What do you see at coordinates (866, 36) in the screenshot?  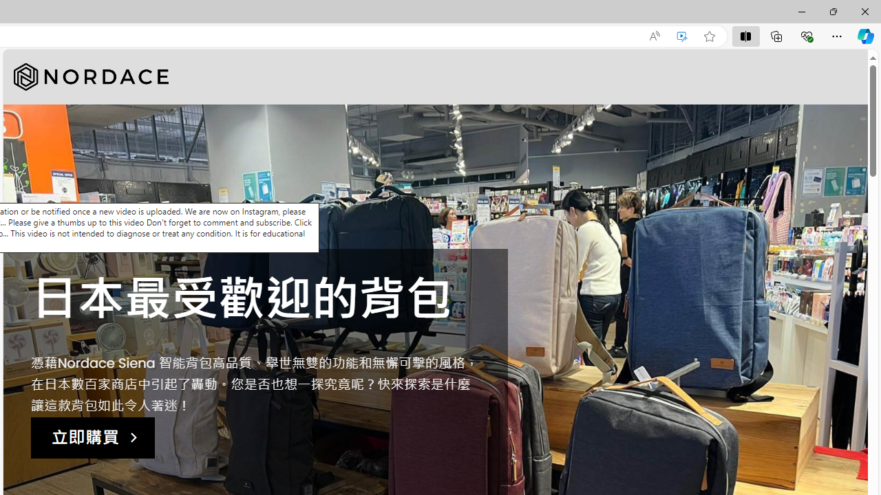 I see `Copilot (Ctrl+Shift+.)` at bounding box center [866, 36].